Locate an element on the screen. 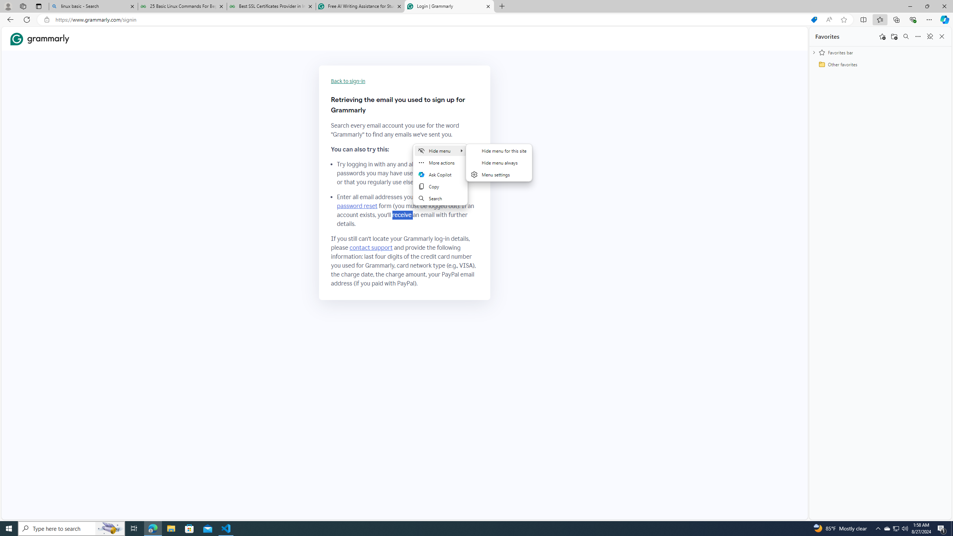 This screenshot has height=536, width=953. Close favorites is located at coordinates (942, 36).